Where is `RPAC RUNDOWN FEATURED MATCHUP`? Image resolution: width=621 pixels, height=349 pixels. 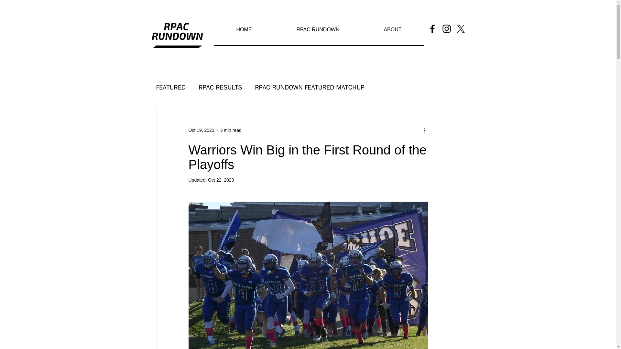
RPAC RUNDOWN FEATURED MATCHUP is located at coordinates (309, 87).